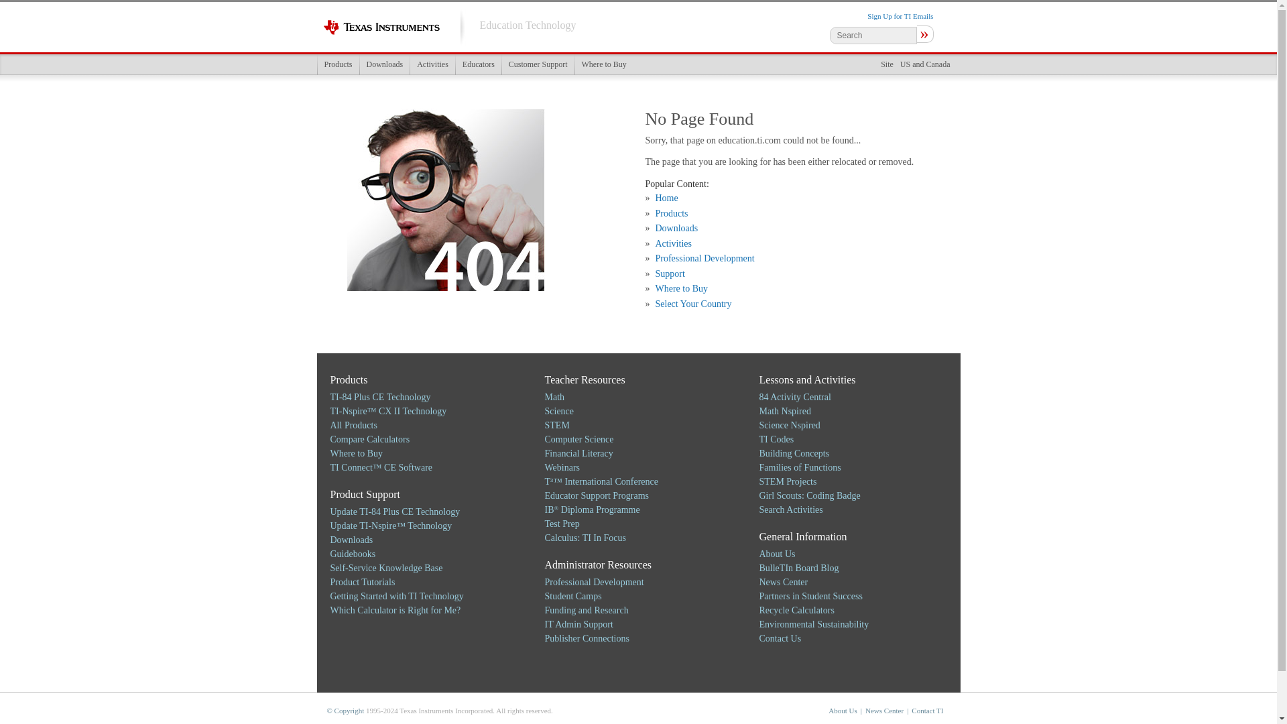  I want to click on Products, so click(338, 64).